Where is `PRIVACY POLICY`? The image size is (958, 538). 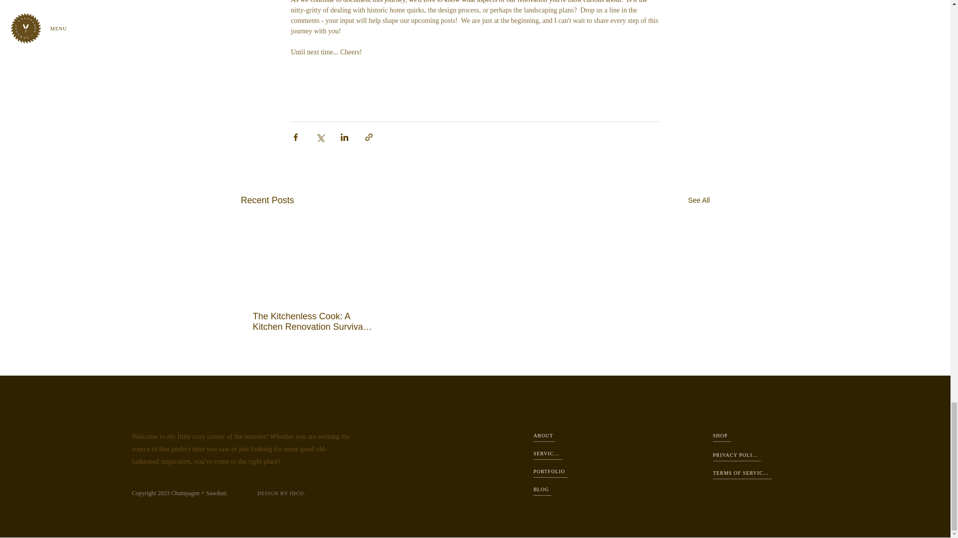 PRIVACY POLICY is located at coordinates (736, 455).